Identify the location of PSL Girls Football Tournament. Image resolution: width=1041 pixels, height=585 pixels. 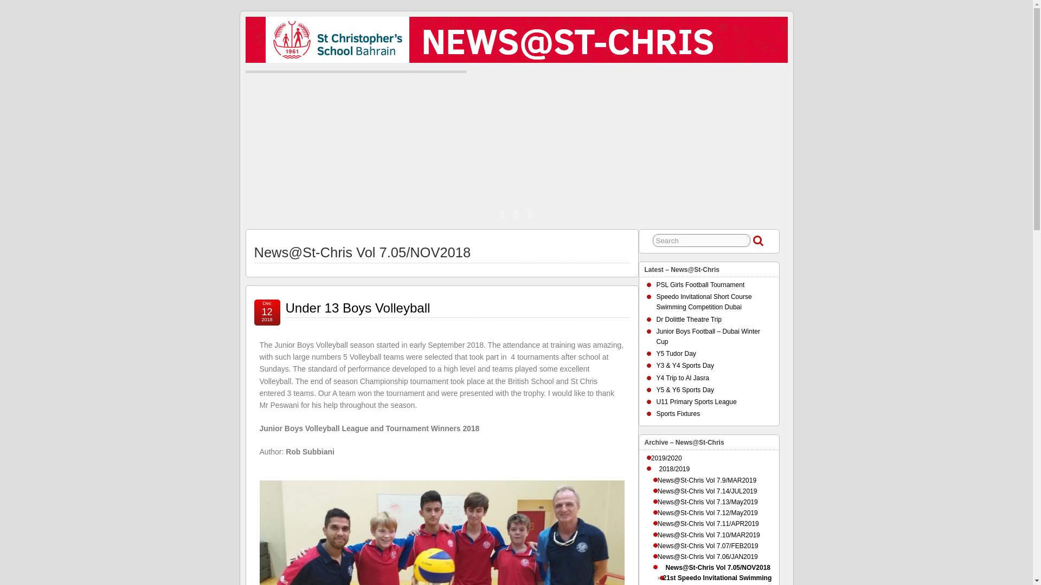
(699, 285).